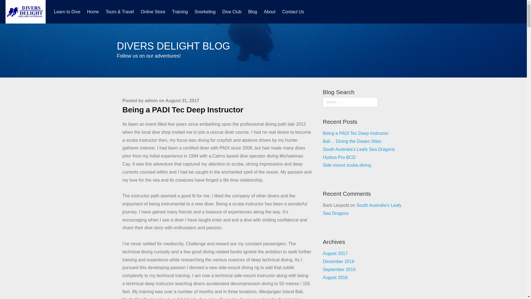 This screenshot has width=531, height=299. What do you see at coordinates (339, 270) in the screenshot?
I see `September 2016` at bounding box center [339, 270].